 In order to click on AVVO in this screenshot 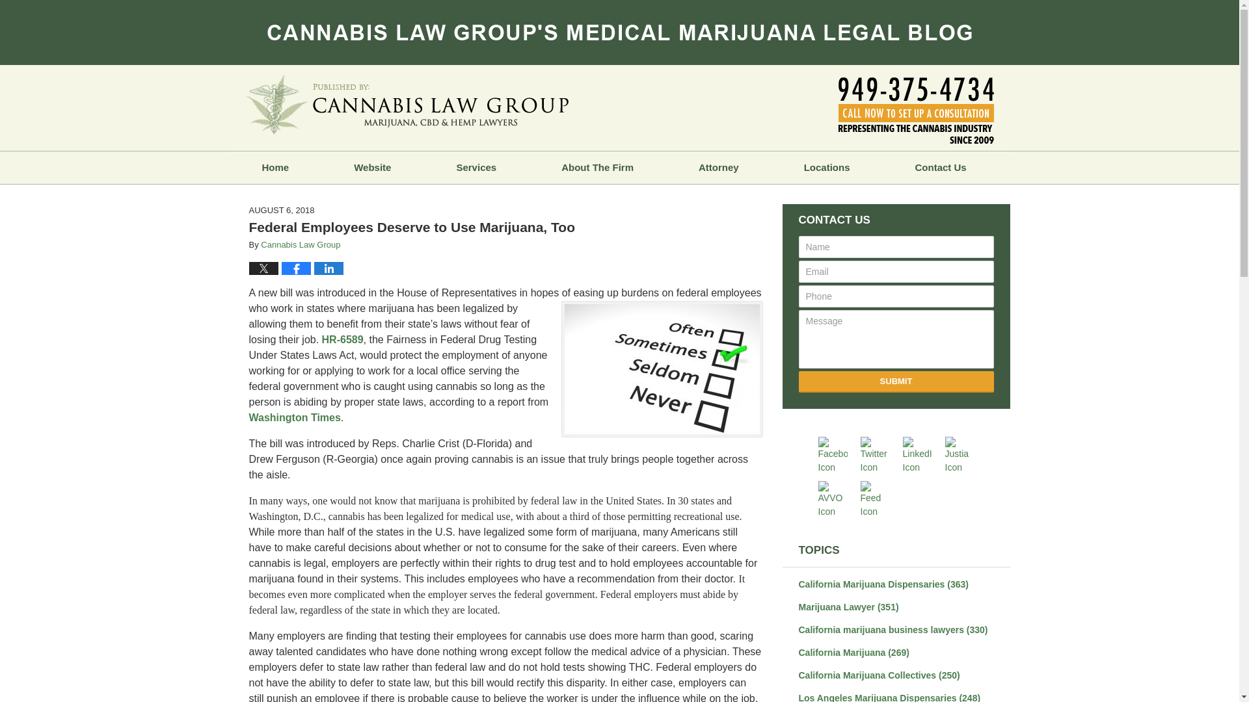, I will do `click(835, 499)`.